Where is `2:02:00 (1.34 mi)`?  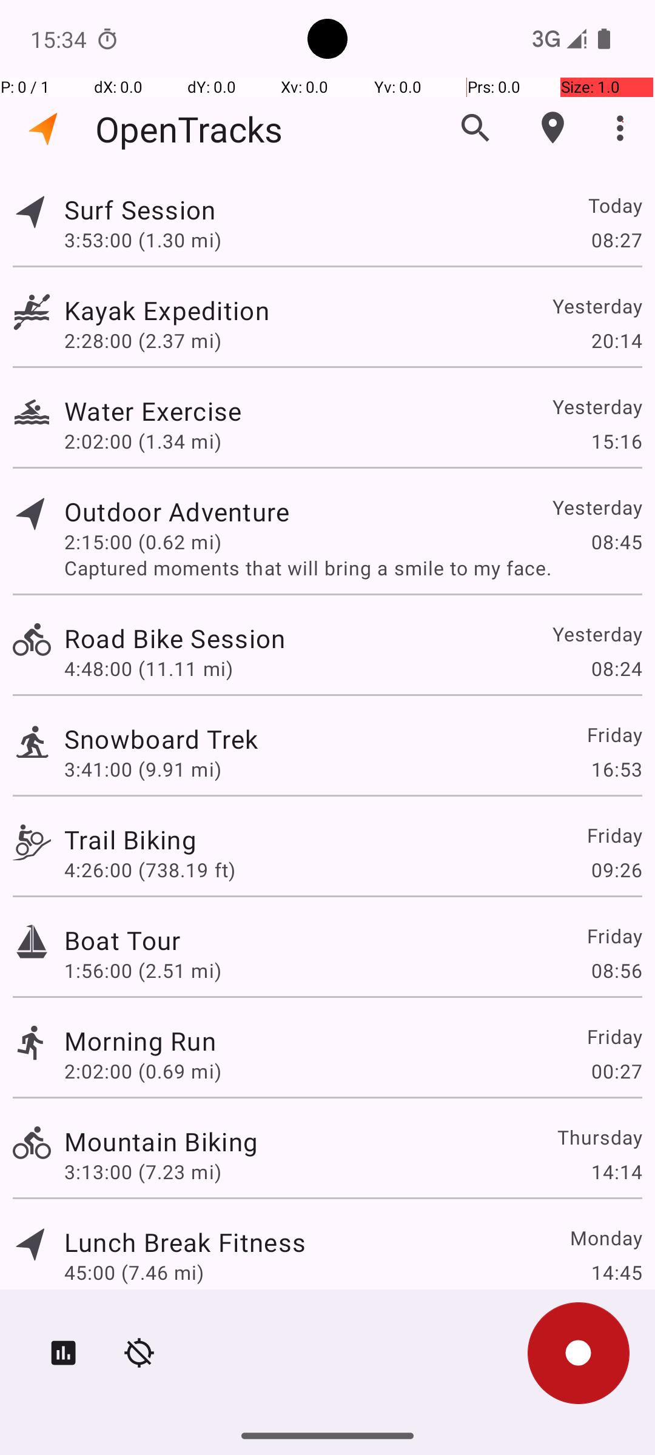 2:02:00 (1.34 mi) is located at coordinates (143, 441).